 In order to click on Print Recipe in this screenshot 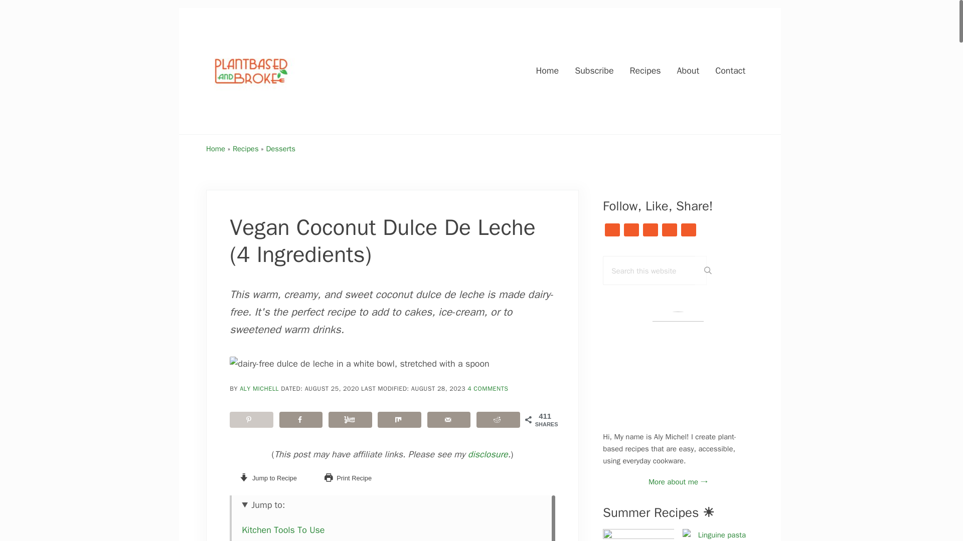, I will do `click(348, 478)`.